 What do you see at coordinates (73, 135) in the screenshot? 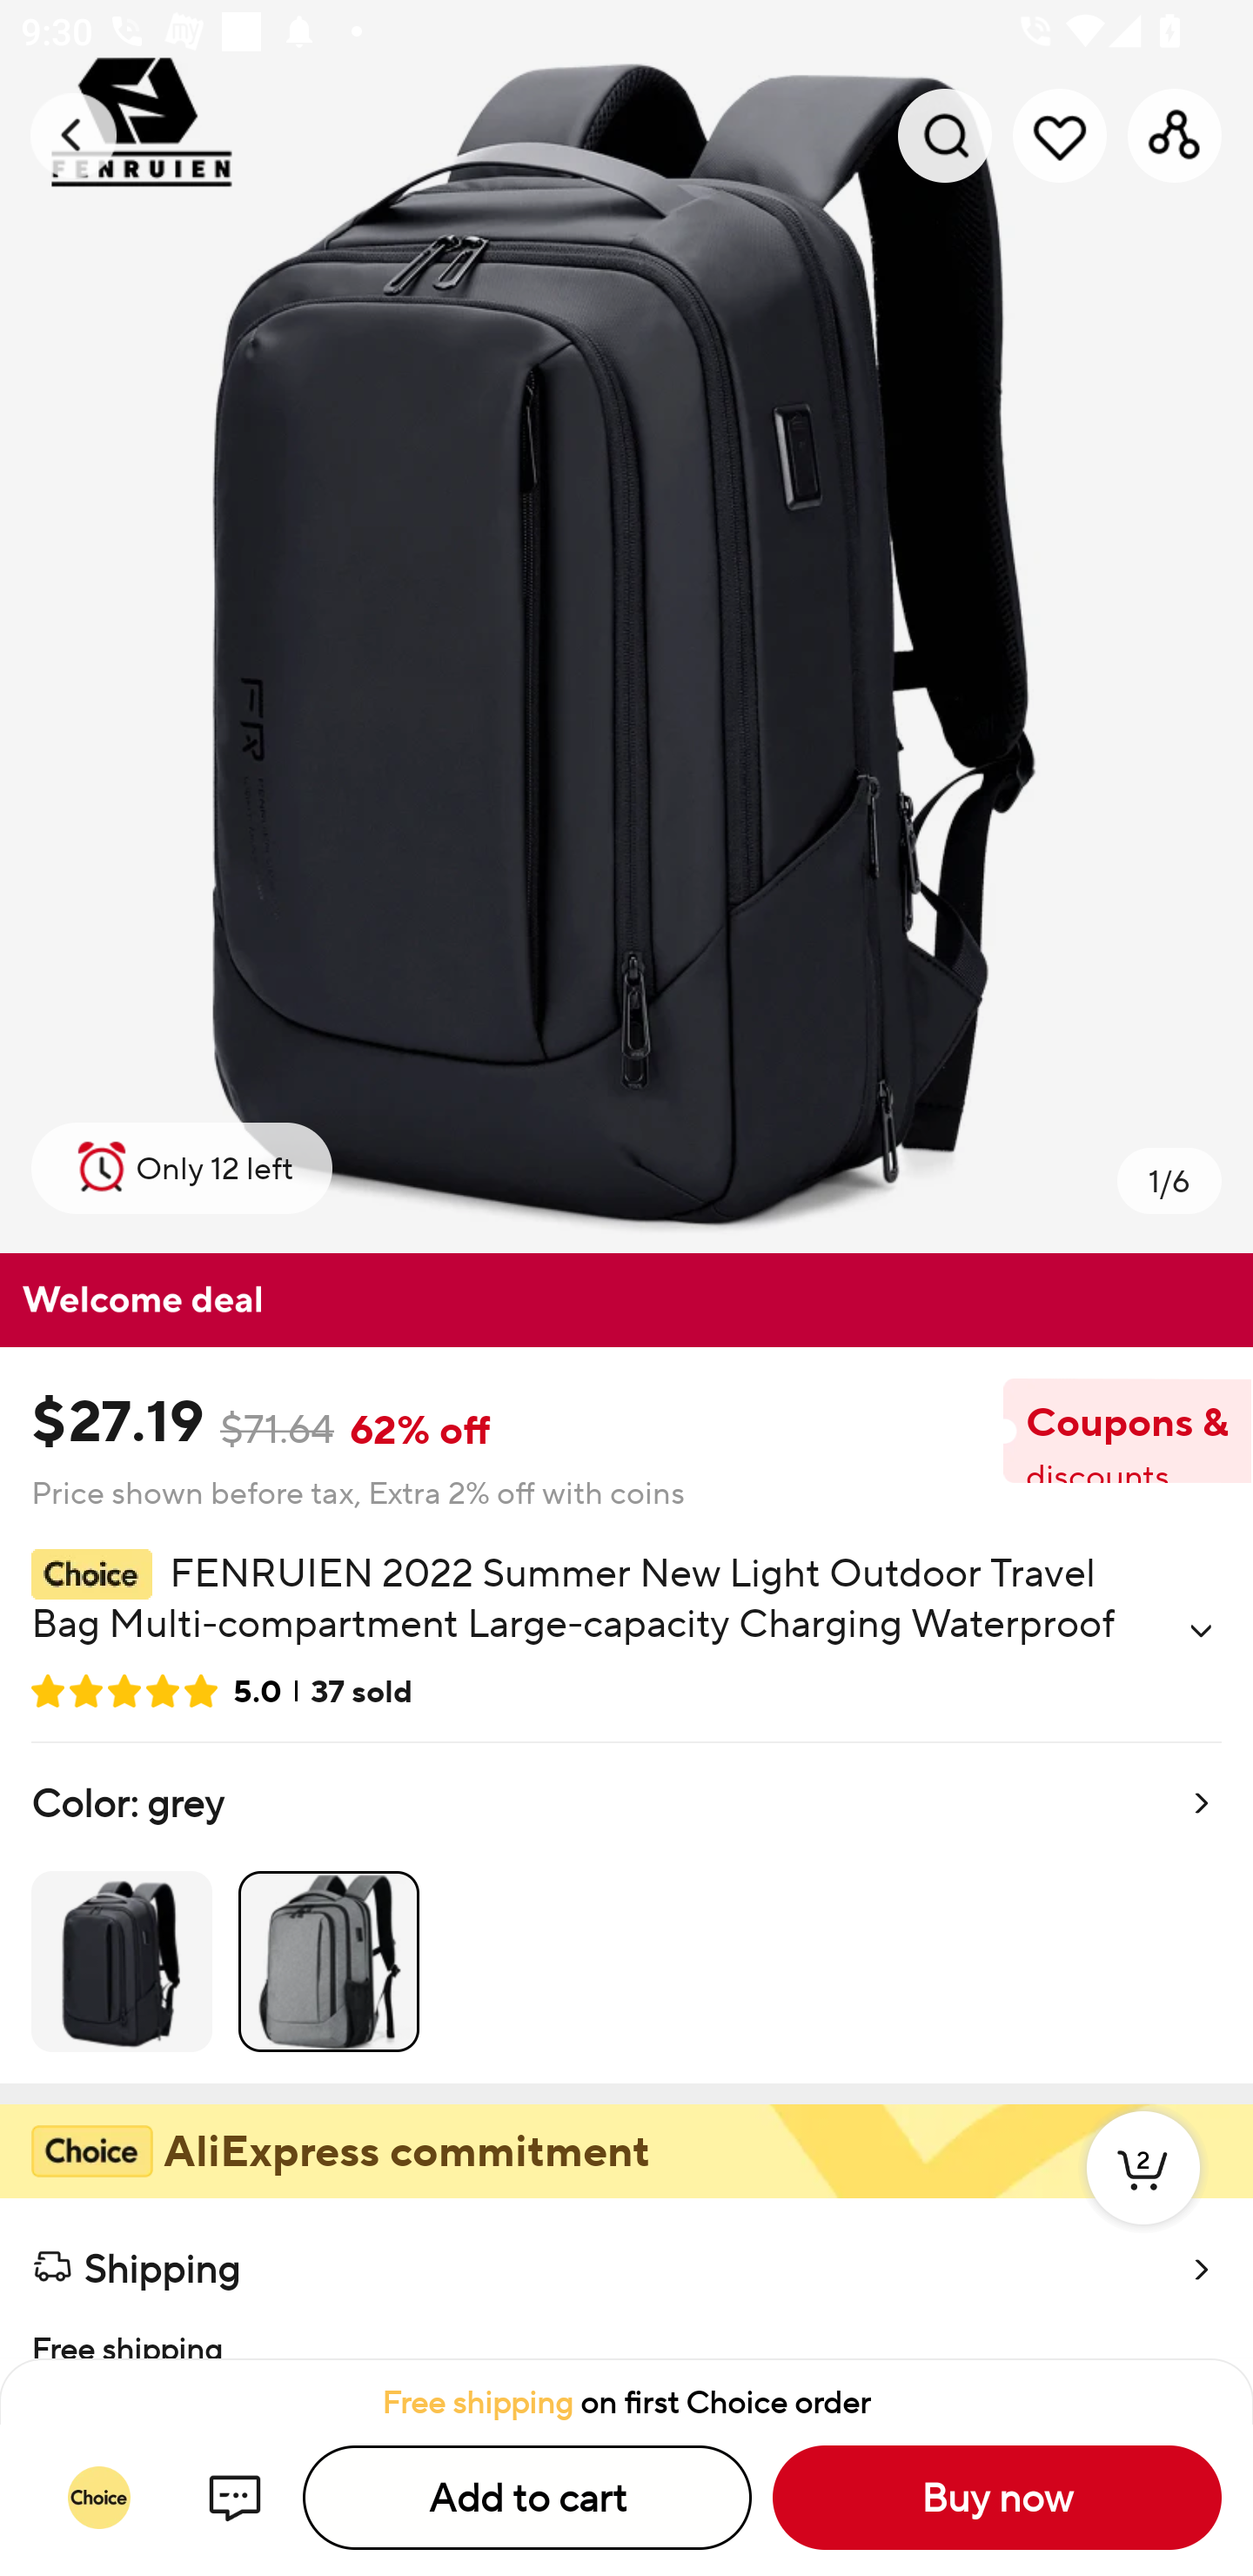
I see `Navigate up` at bounding box center [73, 135].